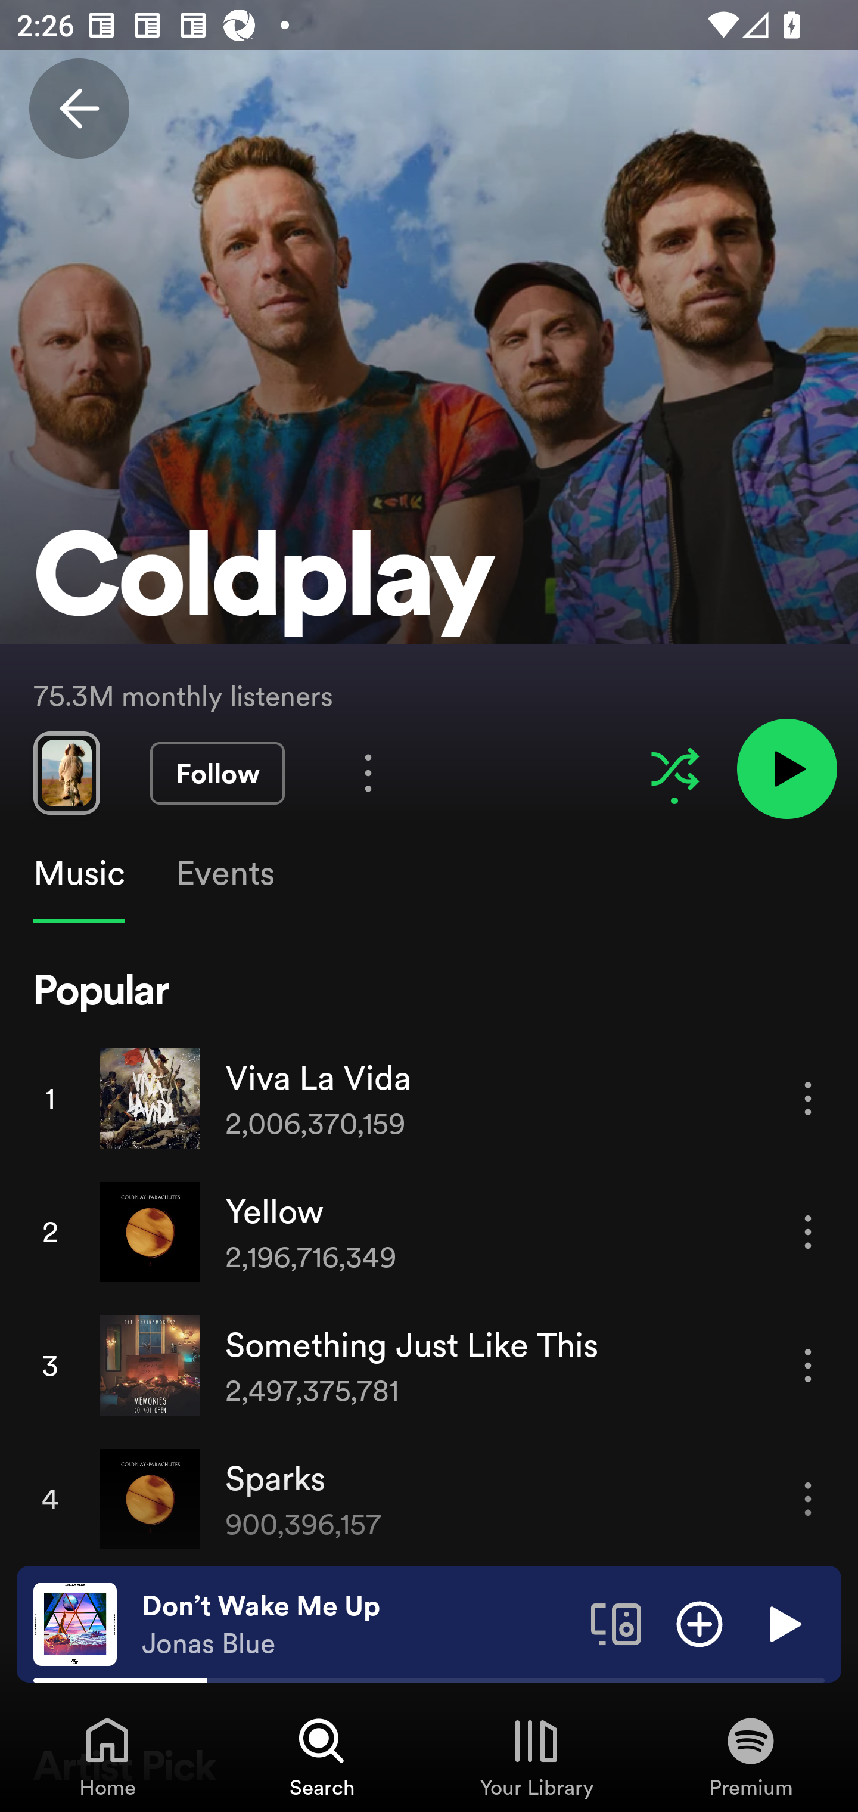 The height and width of the screenshot is (1812, 858). Describe the element at coordinates (368, 772) in the screenshot. I see `More options for artist Coldplay` at that location.